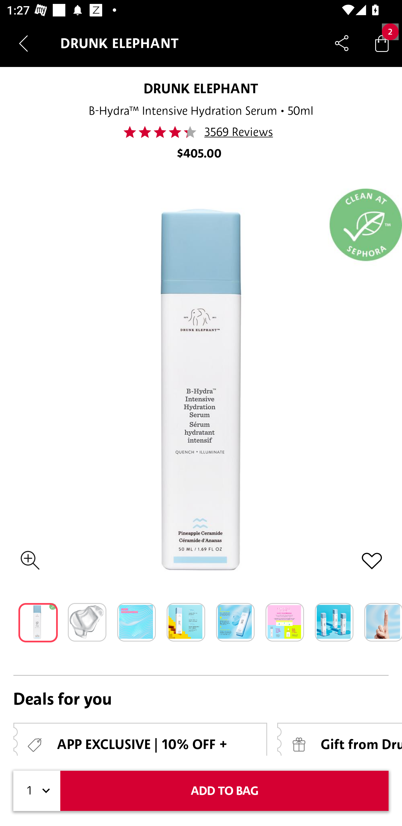 Image resolution: width=402 pixels, height=826 pixels. I want to click on Share, so click(342, 43).